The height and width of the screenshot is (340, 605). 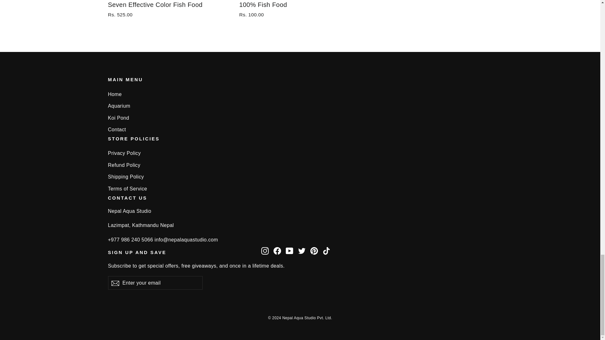 I want to click on Nepal Aqua Studio  on TikTok, so click(x=326, y=251).